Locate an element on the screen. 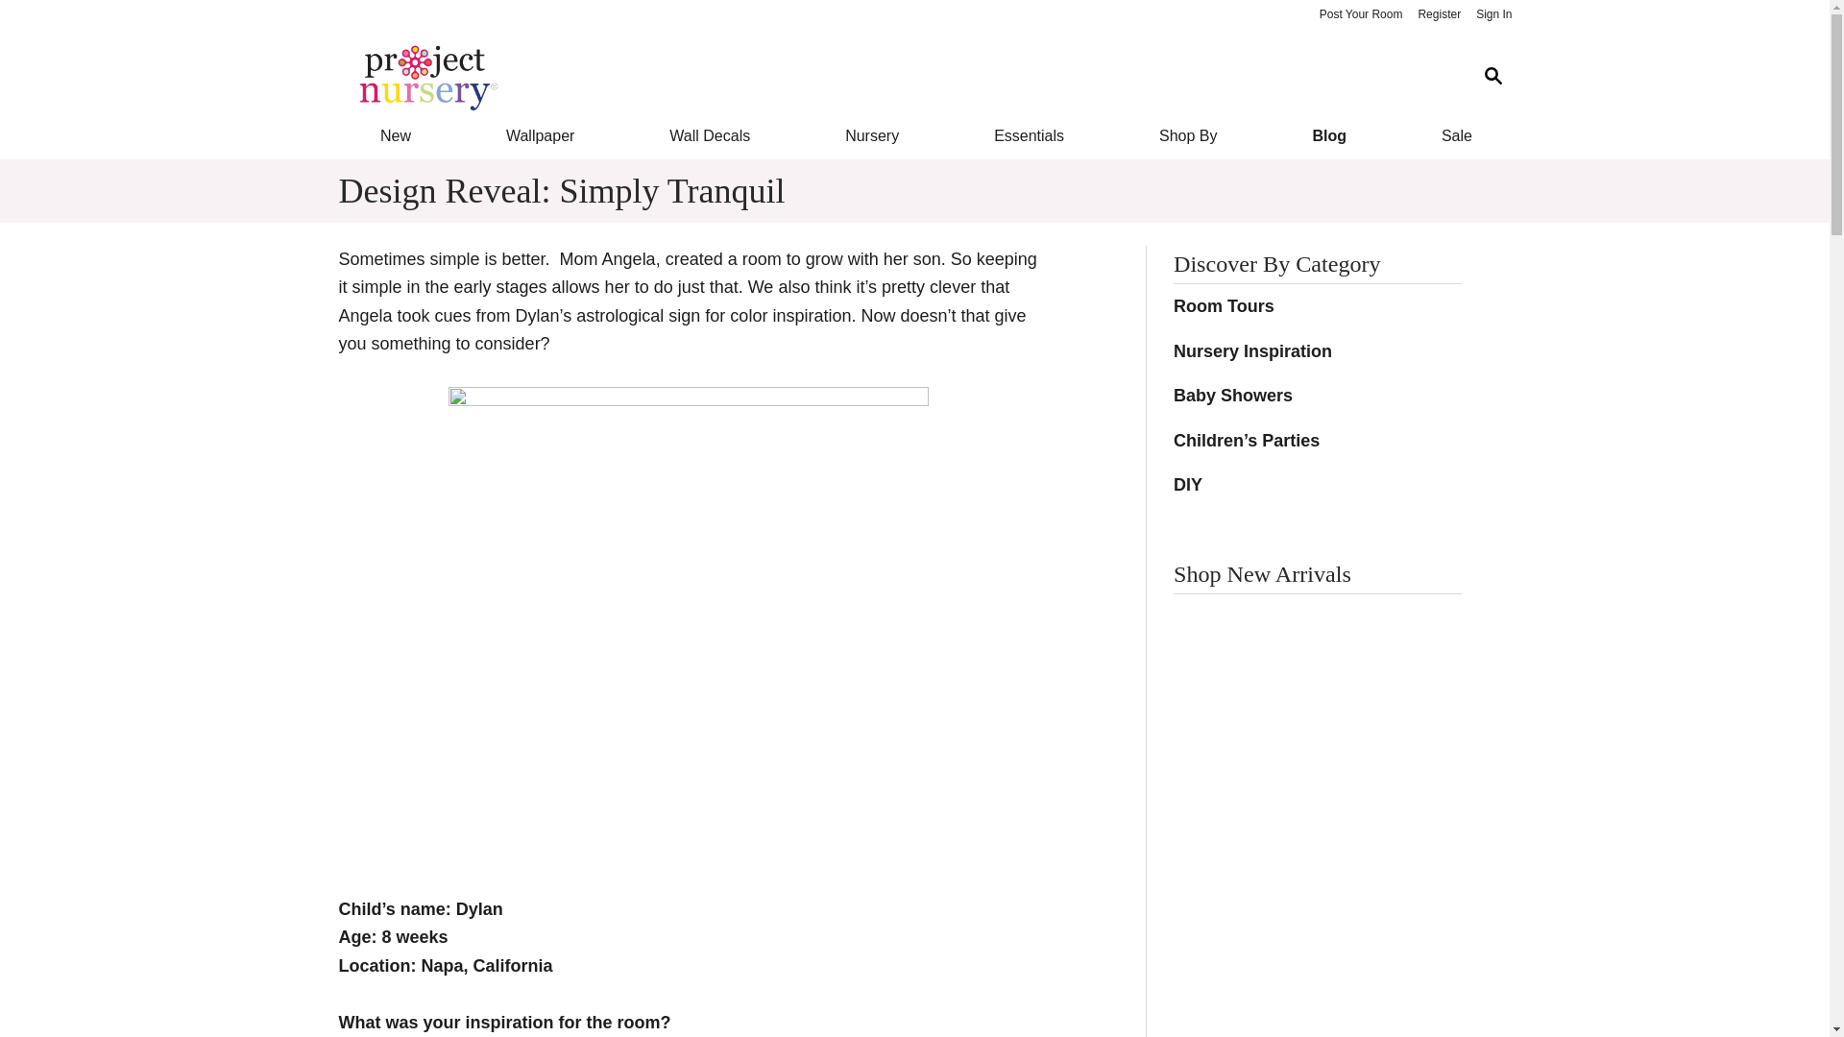 This screenshot has height=1037, width=1844. Sign In is located at coordinates (1493, 15).